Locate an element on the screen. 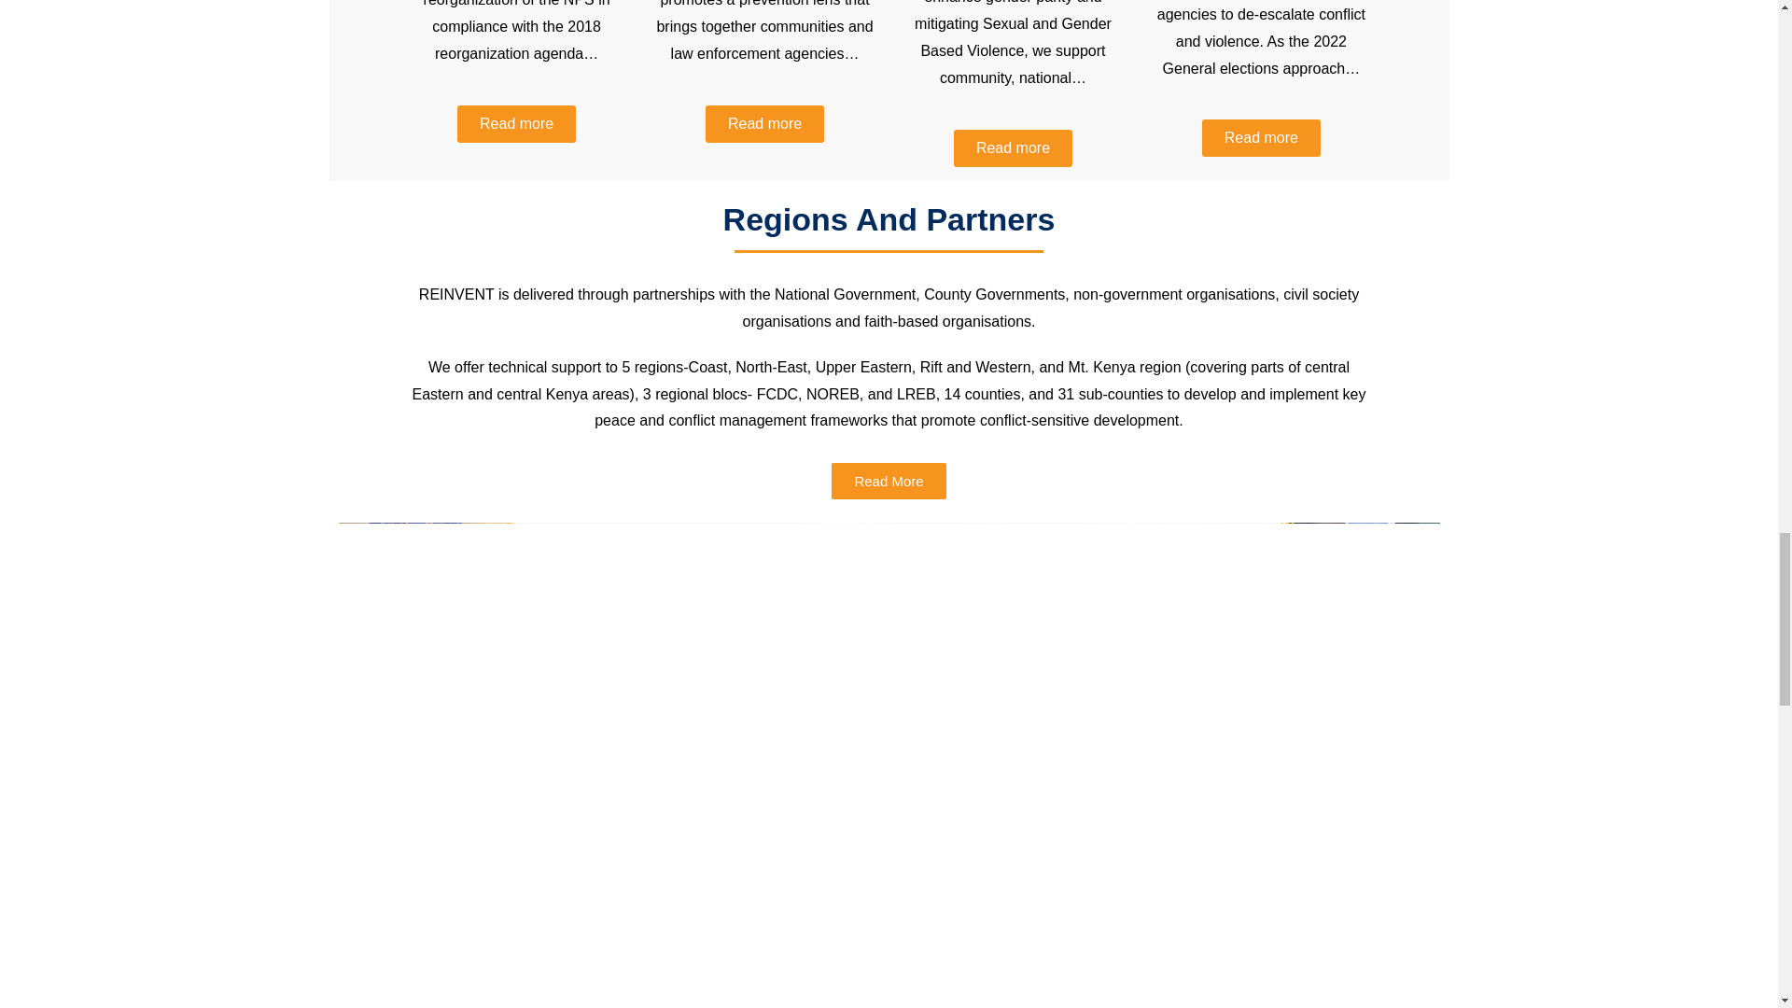 This screenshot has height=1008, width=1792. Read more is located at coordinates (765, 124).